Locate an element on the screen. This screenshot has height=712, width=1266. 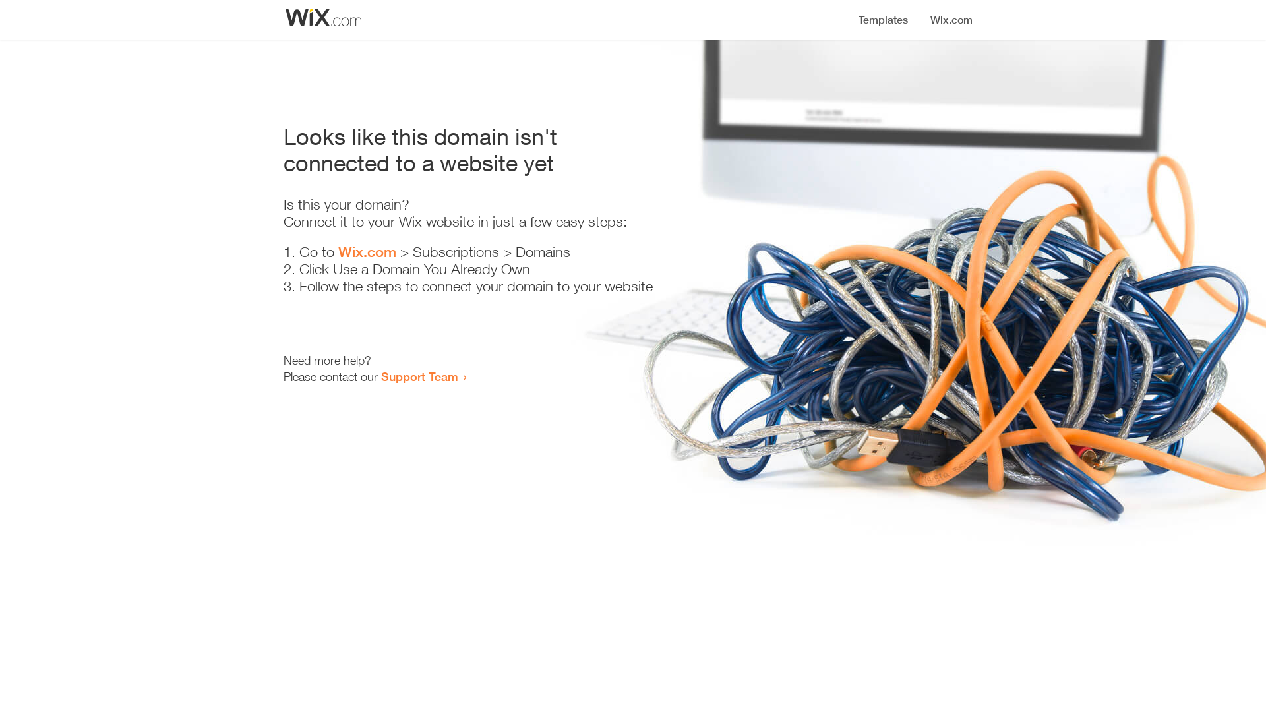
Wix.com is located at coordinates (367, 252).